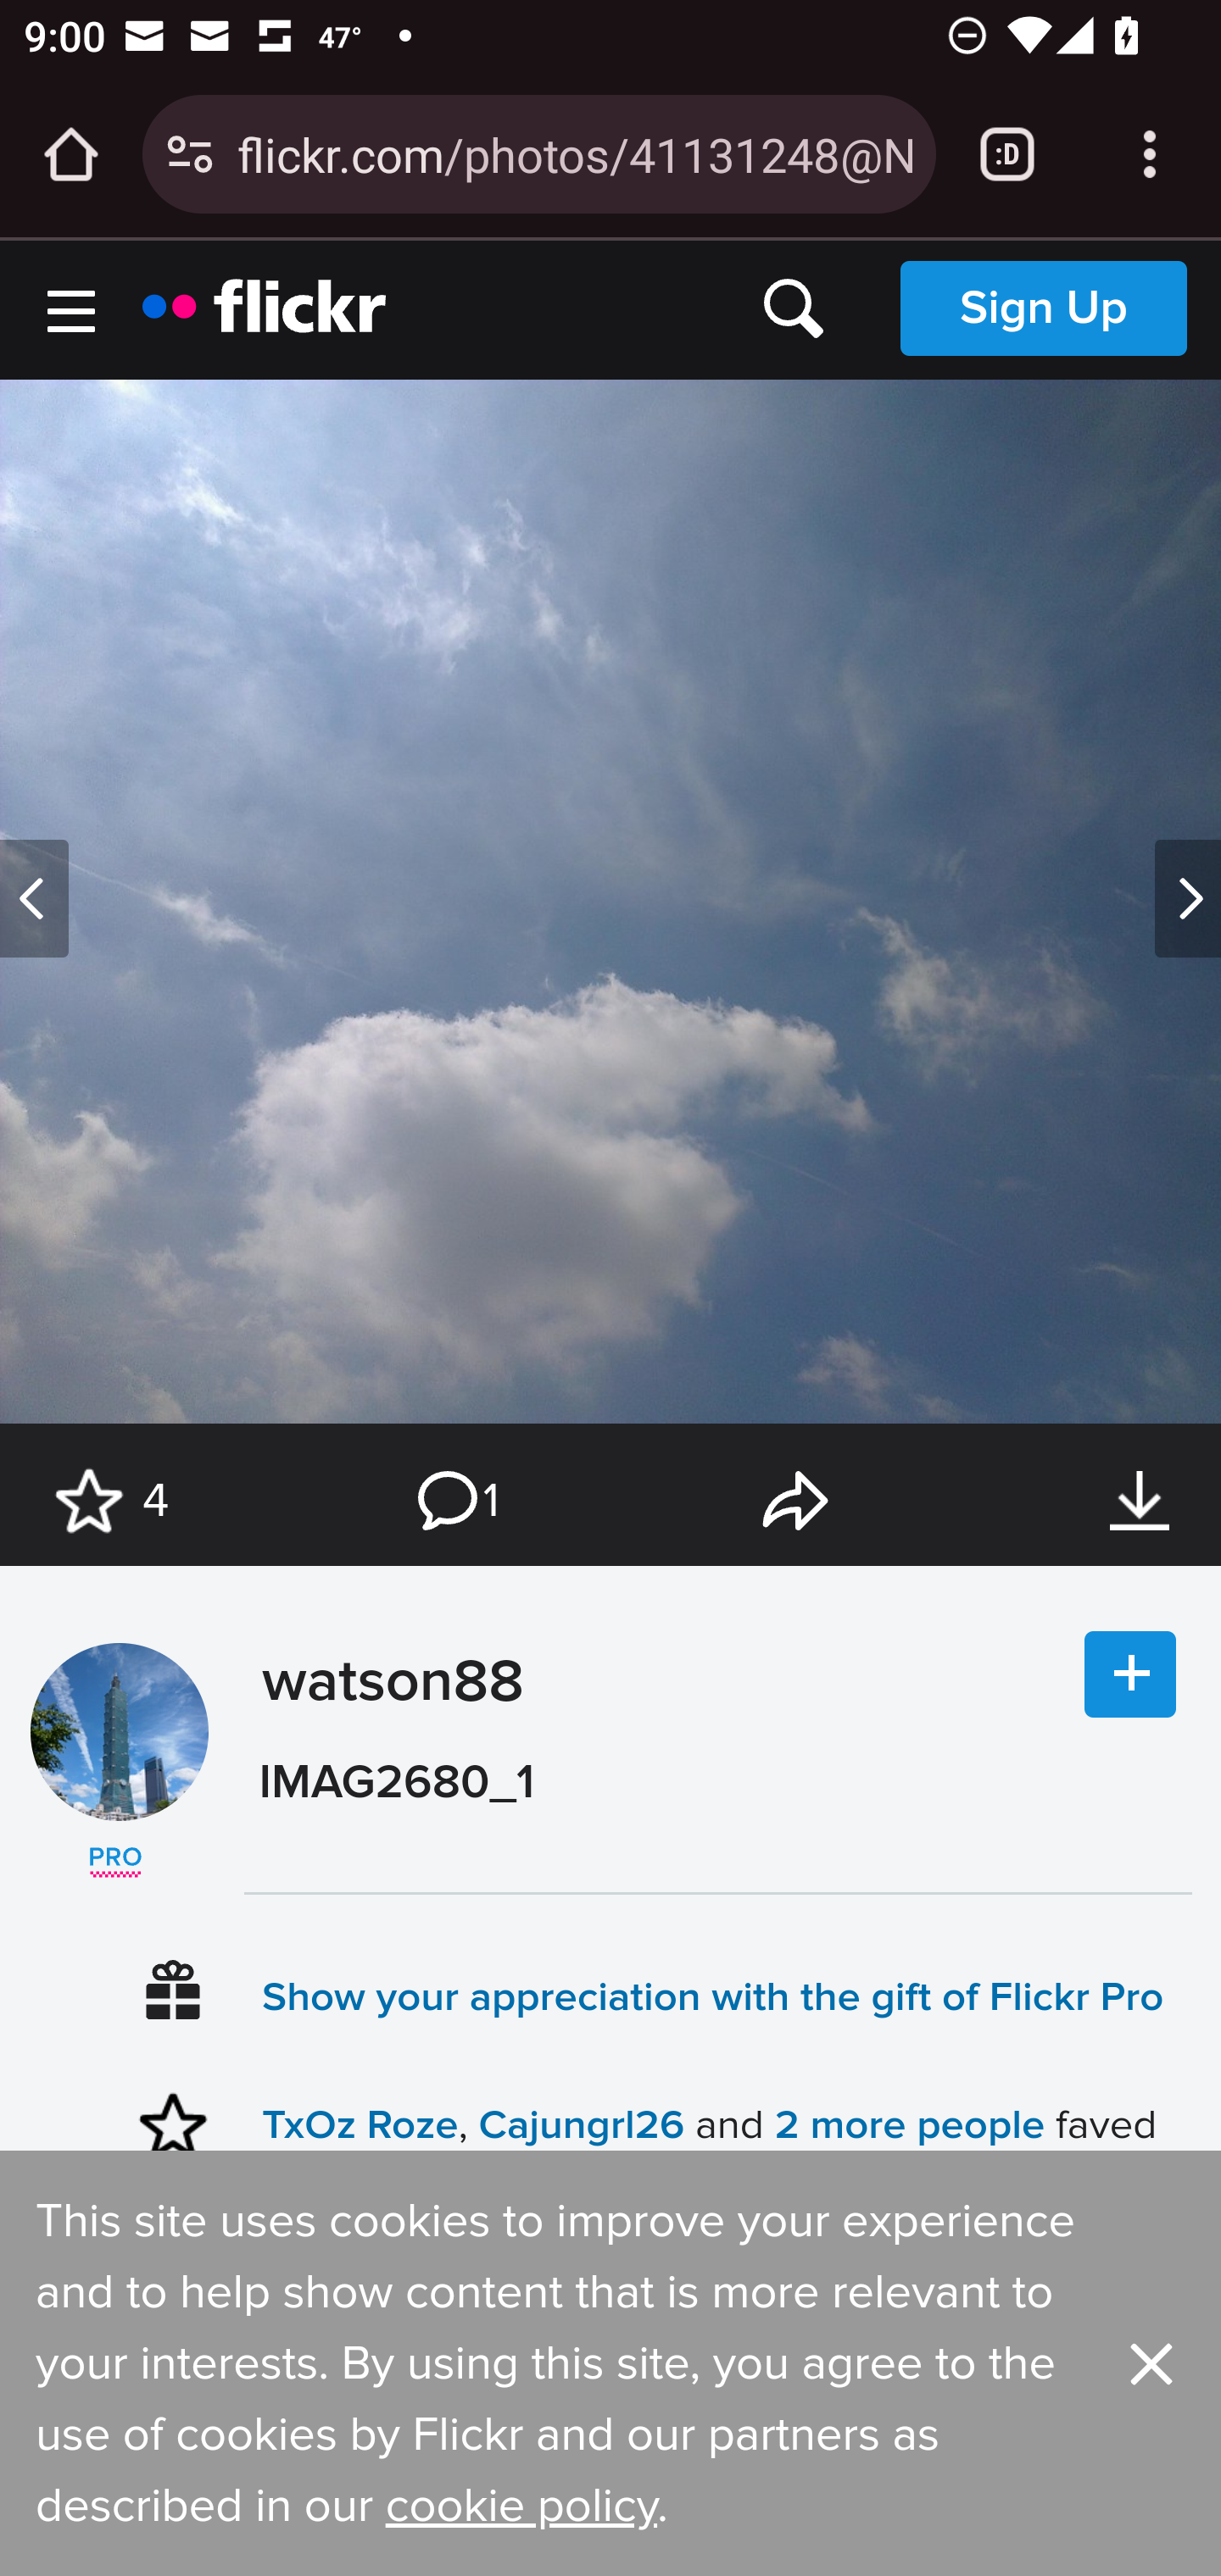 Image resolution: width=1221 pixels, height=2576 pixels. I want to click on 2 more people, so click(909, 2125).